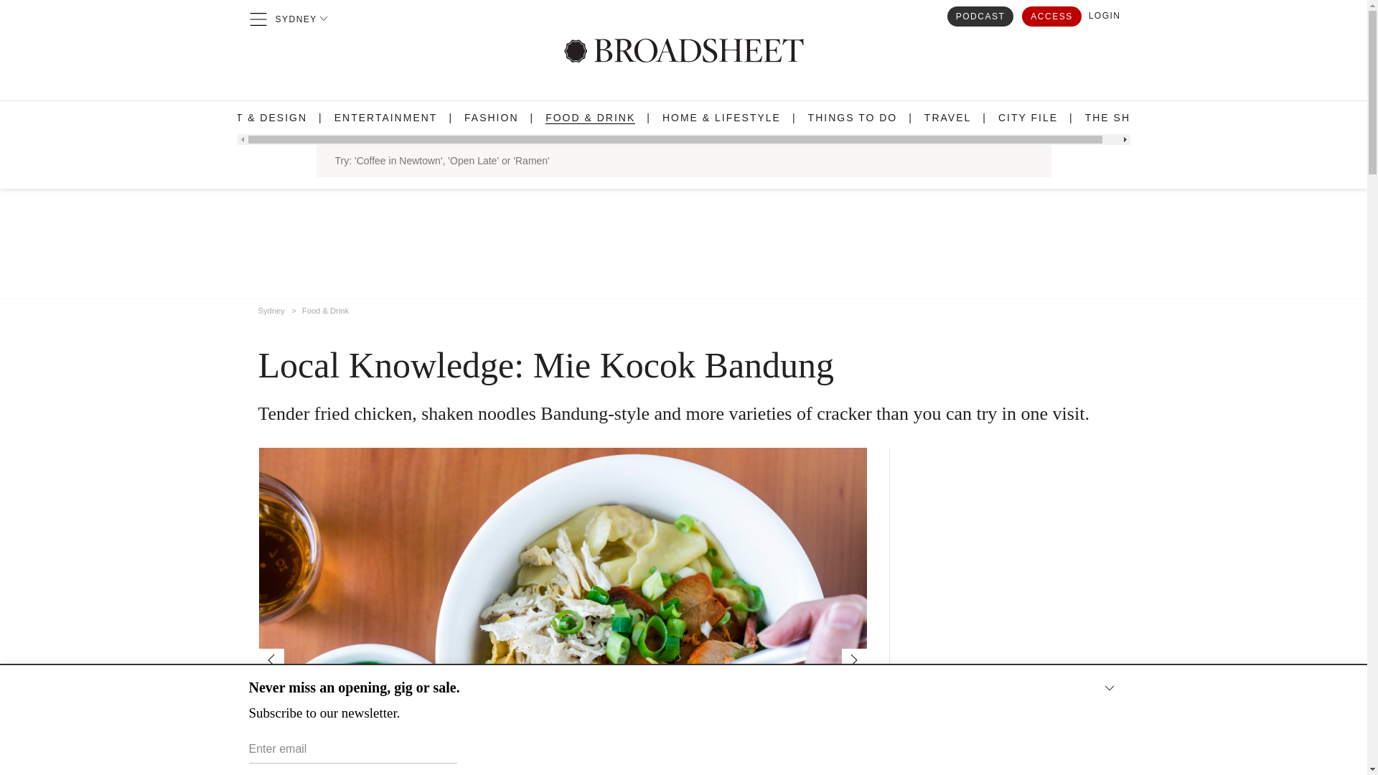 This screenshot has width=1378, height=775. What do you see at coordinates (1051, 15) in the screenshot?
I see `ACCESS` at bounding box center [1051, 15].